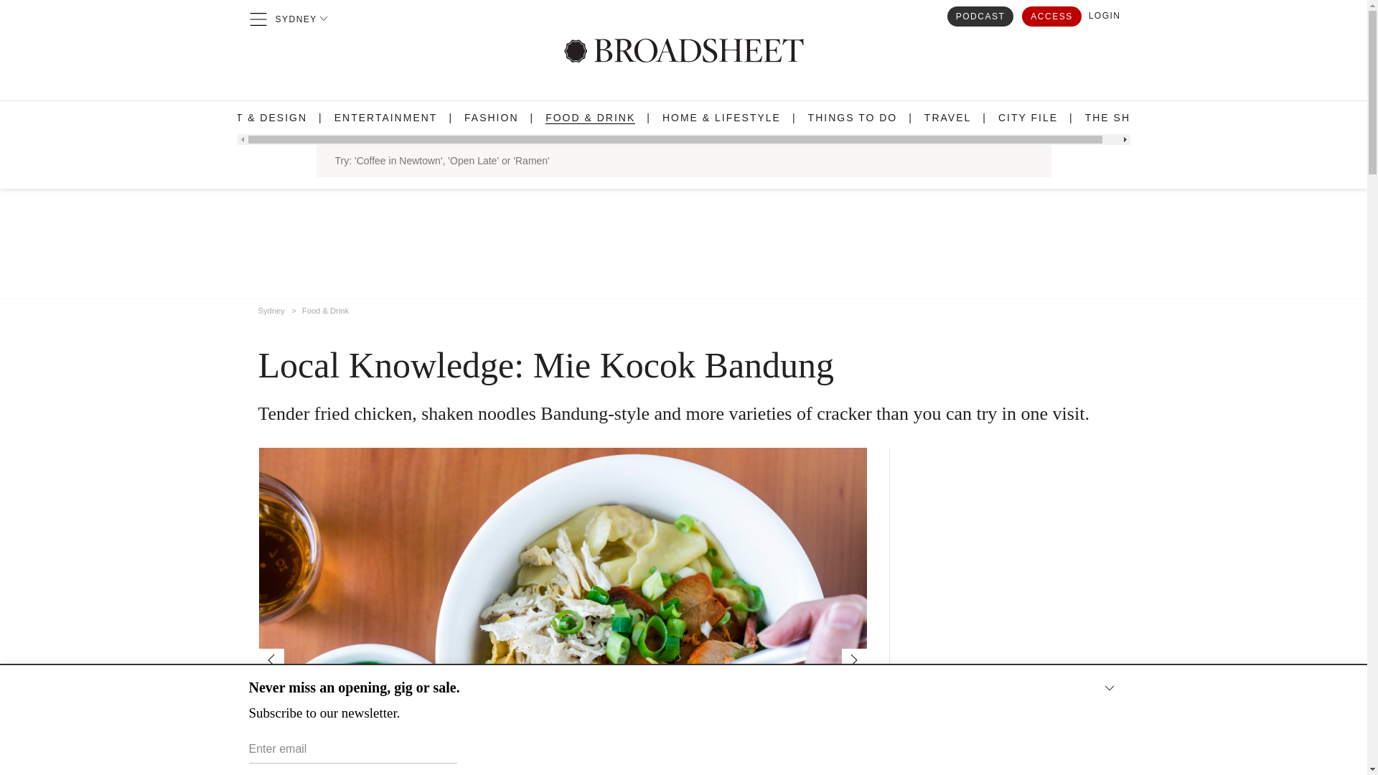 This screenshot has width=1378, height=775. What do you see at coordinates (1051, 15) in the screenshot?
I see `ACCESS` at bounding box center [1051, 15].